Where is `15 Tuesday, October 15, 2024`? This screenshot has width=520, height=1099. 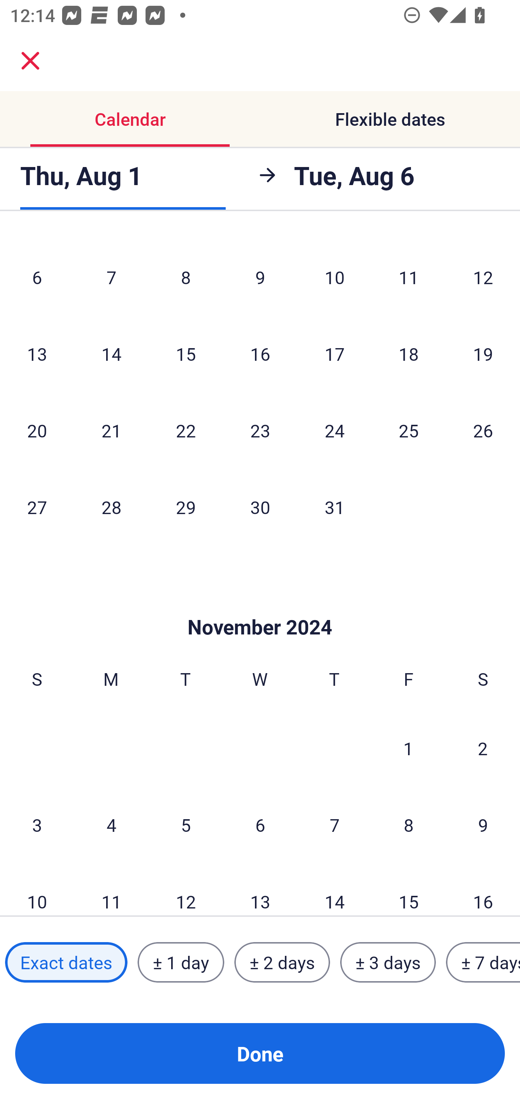
15 Tuesday, October 15, 2024 is located at coordinates (186, 354).